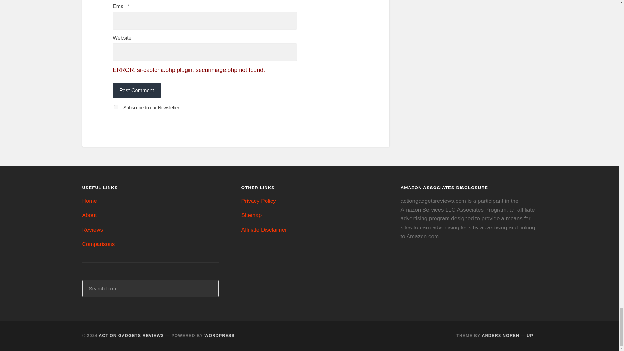  Describe the element at coordinates (209, 289) in the screenshot. I see `Search` at that location.